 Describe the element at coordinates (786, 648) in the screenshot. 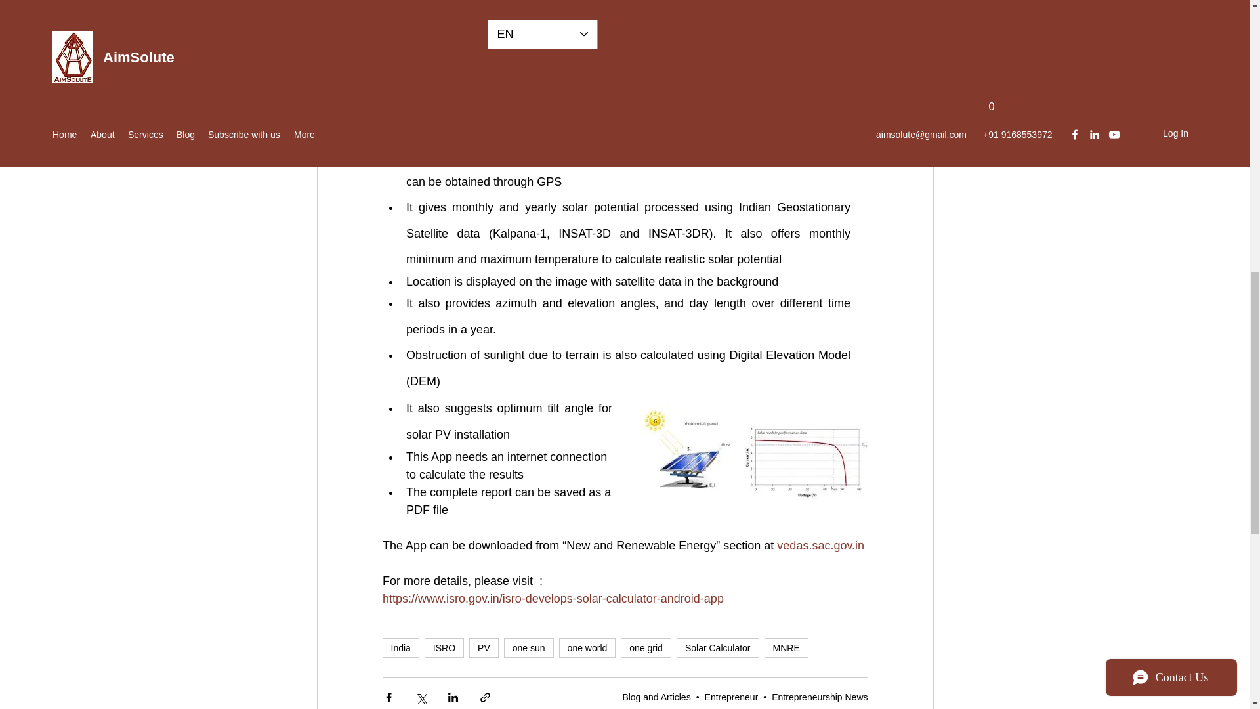

I see `MNRE` at that location.